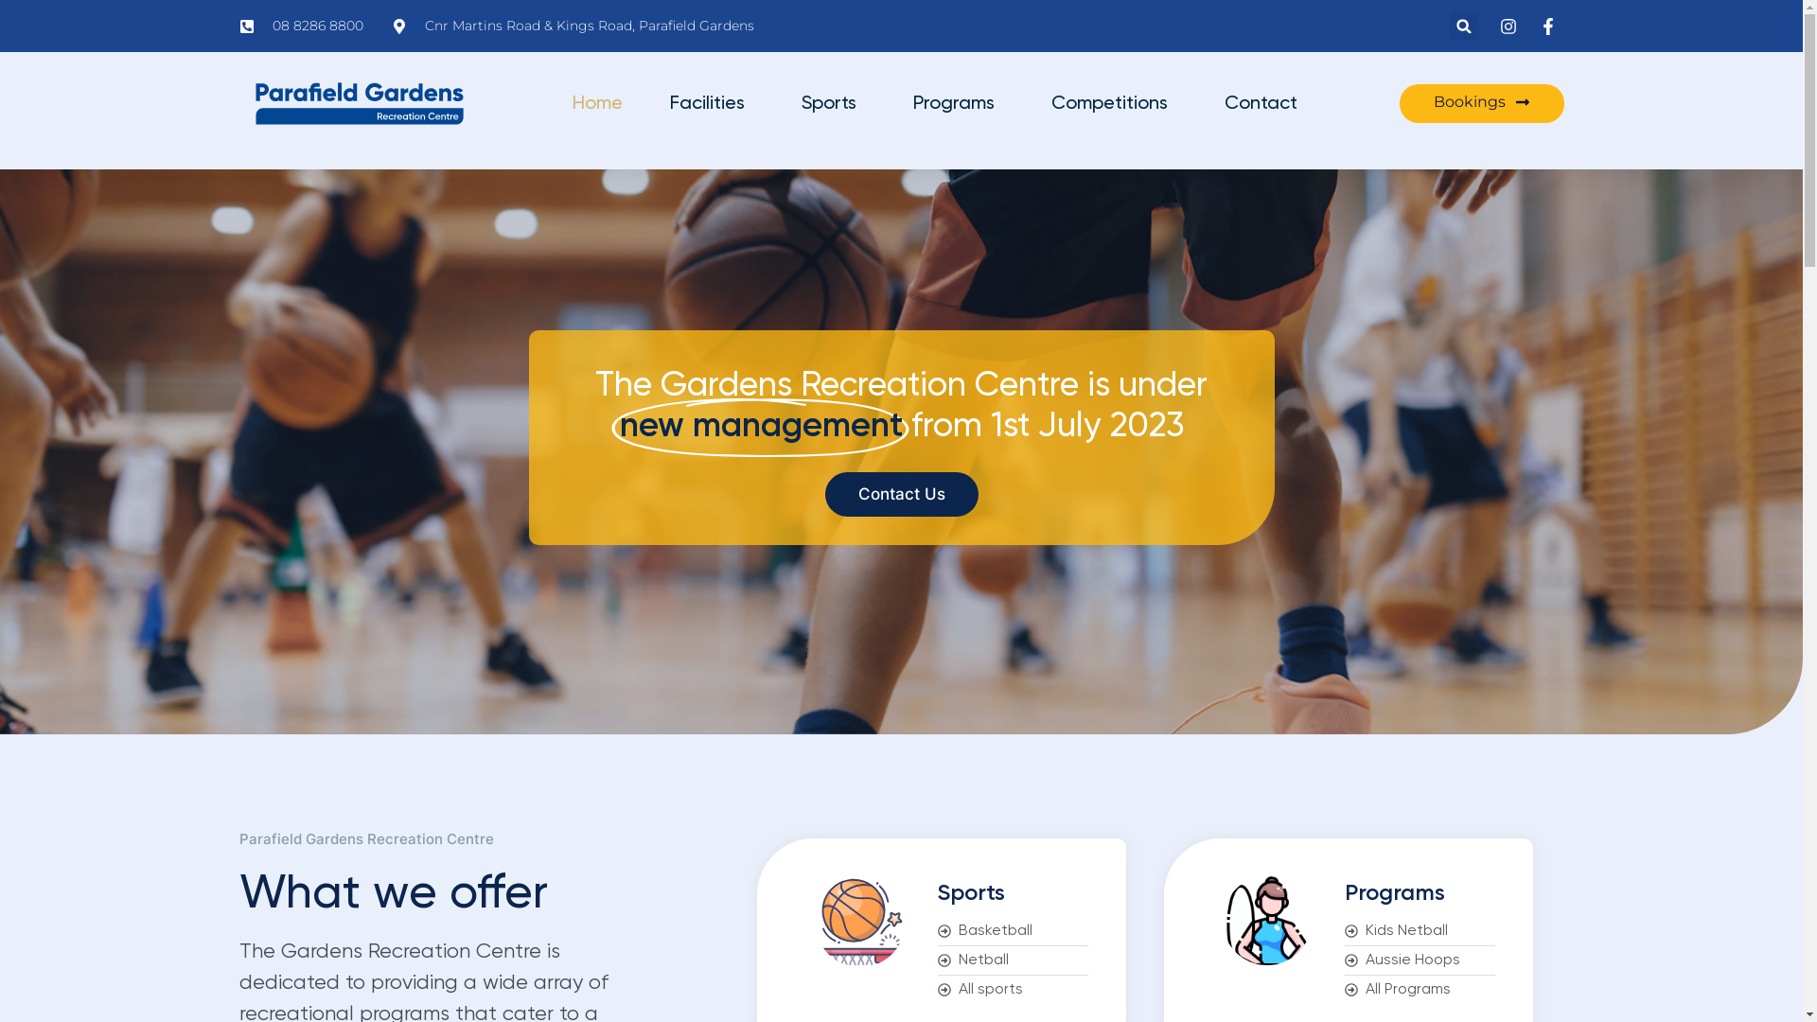 The height and width of the screenshot is (1022, 1817). Describe the element at coordinates (1013, 931) in the screenshot. I see `Basketball` at that location.